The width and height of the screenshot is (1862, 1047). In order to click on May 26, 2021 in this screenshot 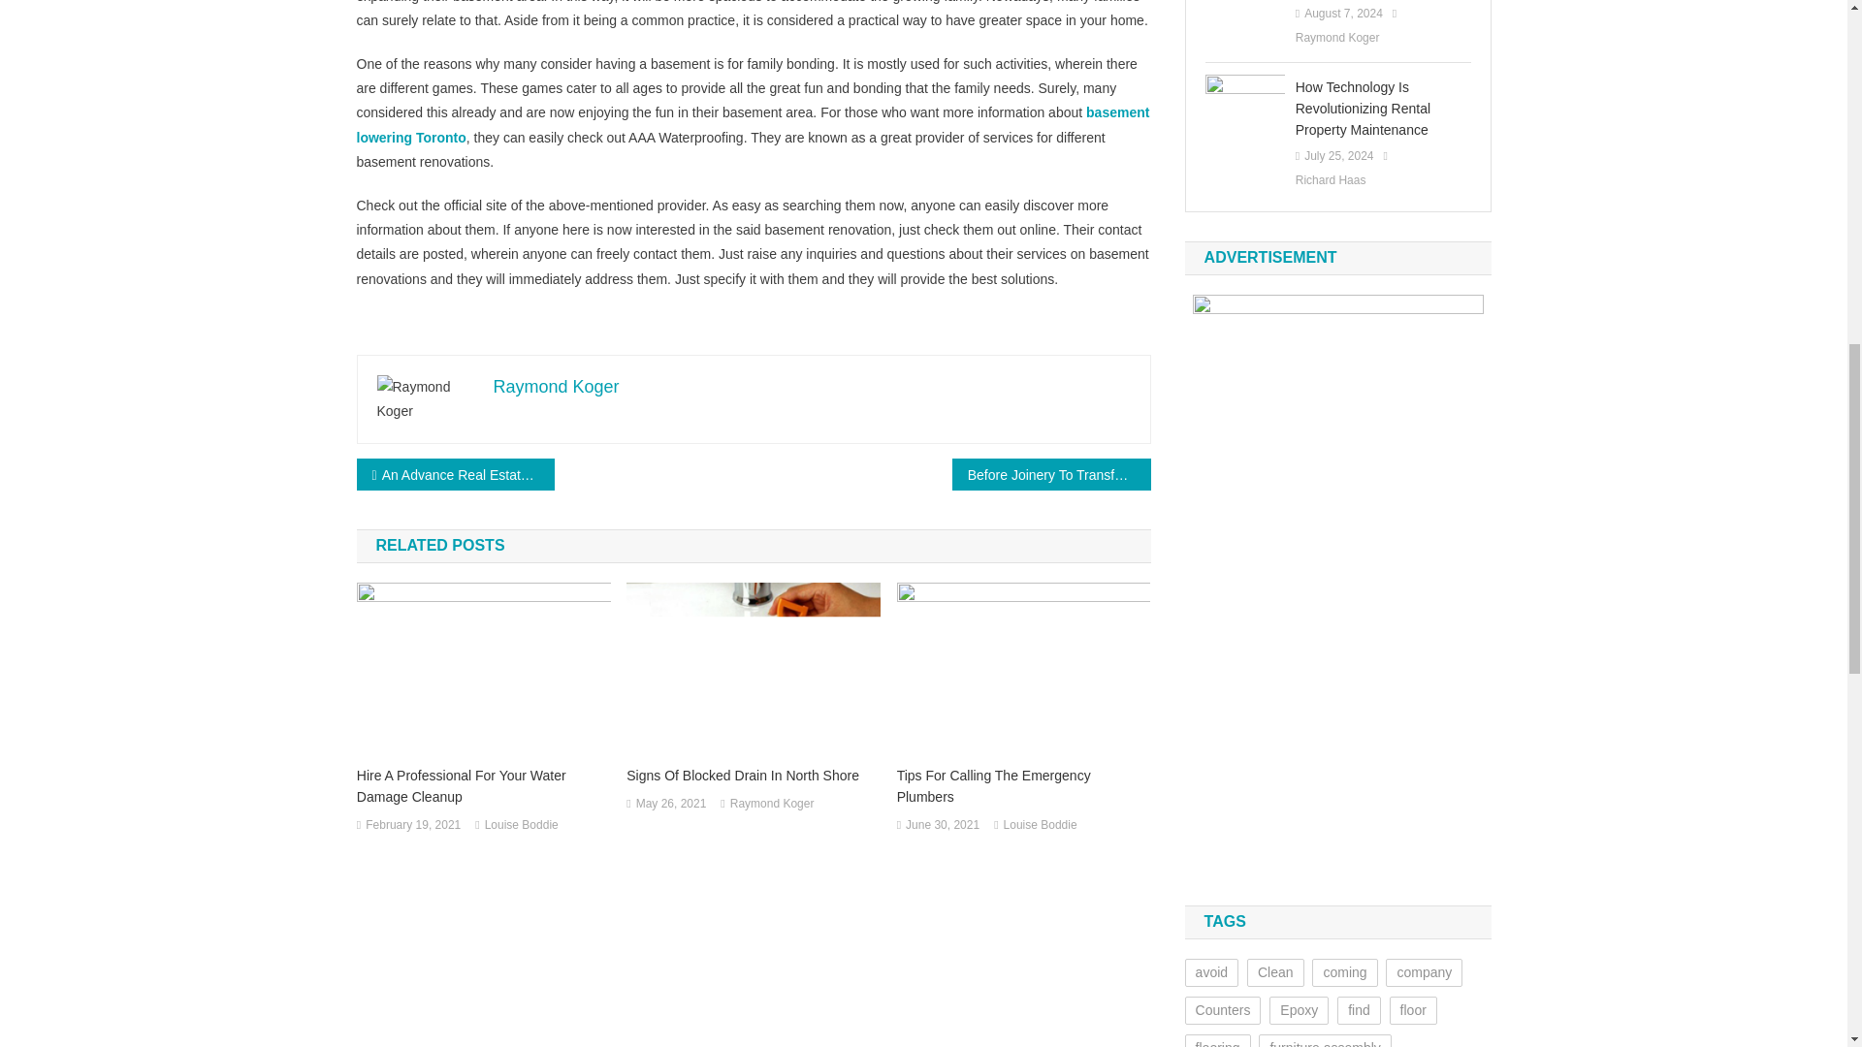, I will do `click(671, 805)`.